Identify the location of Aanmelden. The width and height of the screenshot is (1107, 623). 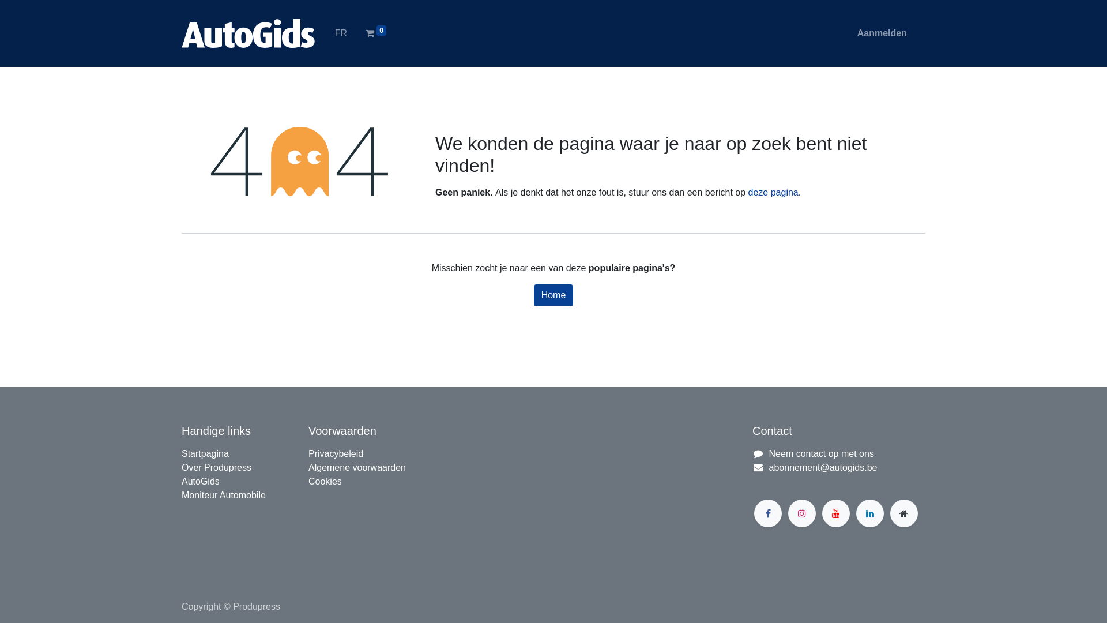
(882, 33).